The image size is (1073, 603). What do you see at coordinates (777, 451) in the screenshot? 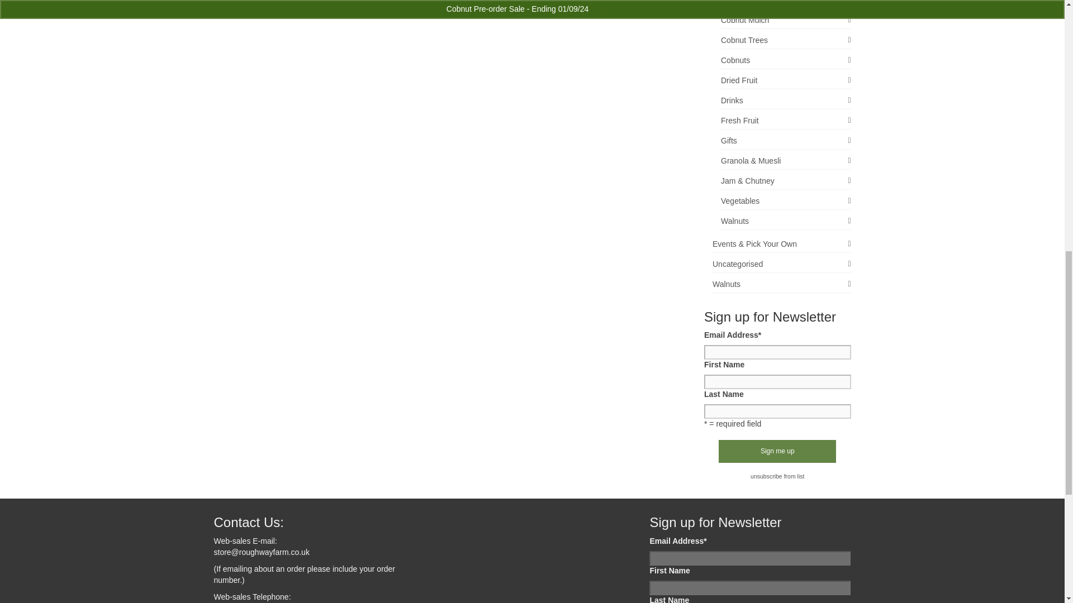
I see `Sign me up` at bounding box center [777, 451].